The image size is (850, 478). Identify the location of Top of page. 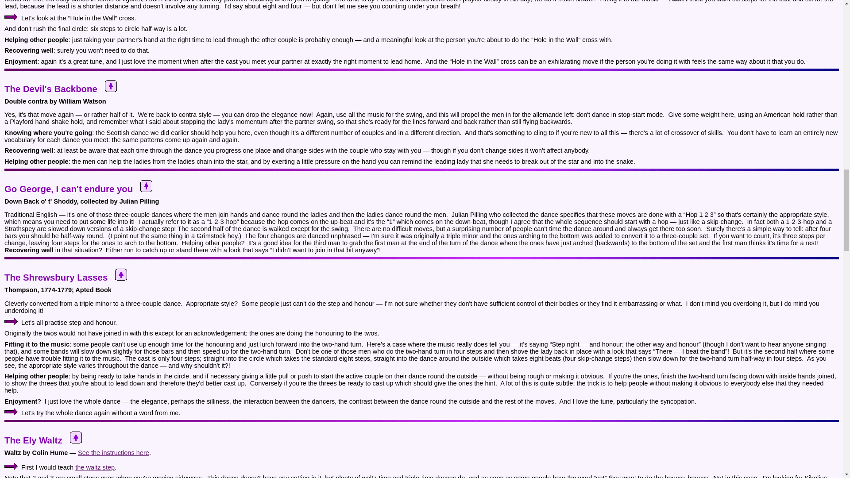
(111, 86).